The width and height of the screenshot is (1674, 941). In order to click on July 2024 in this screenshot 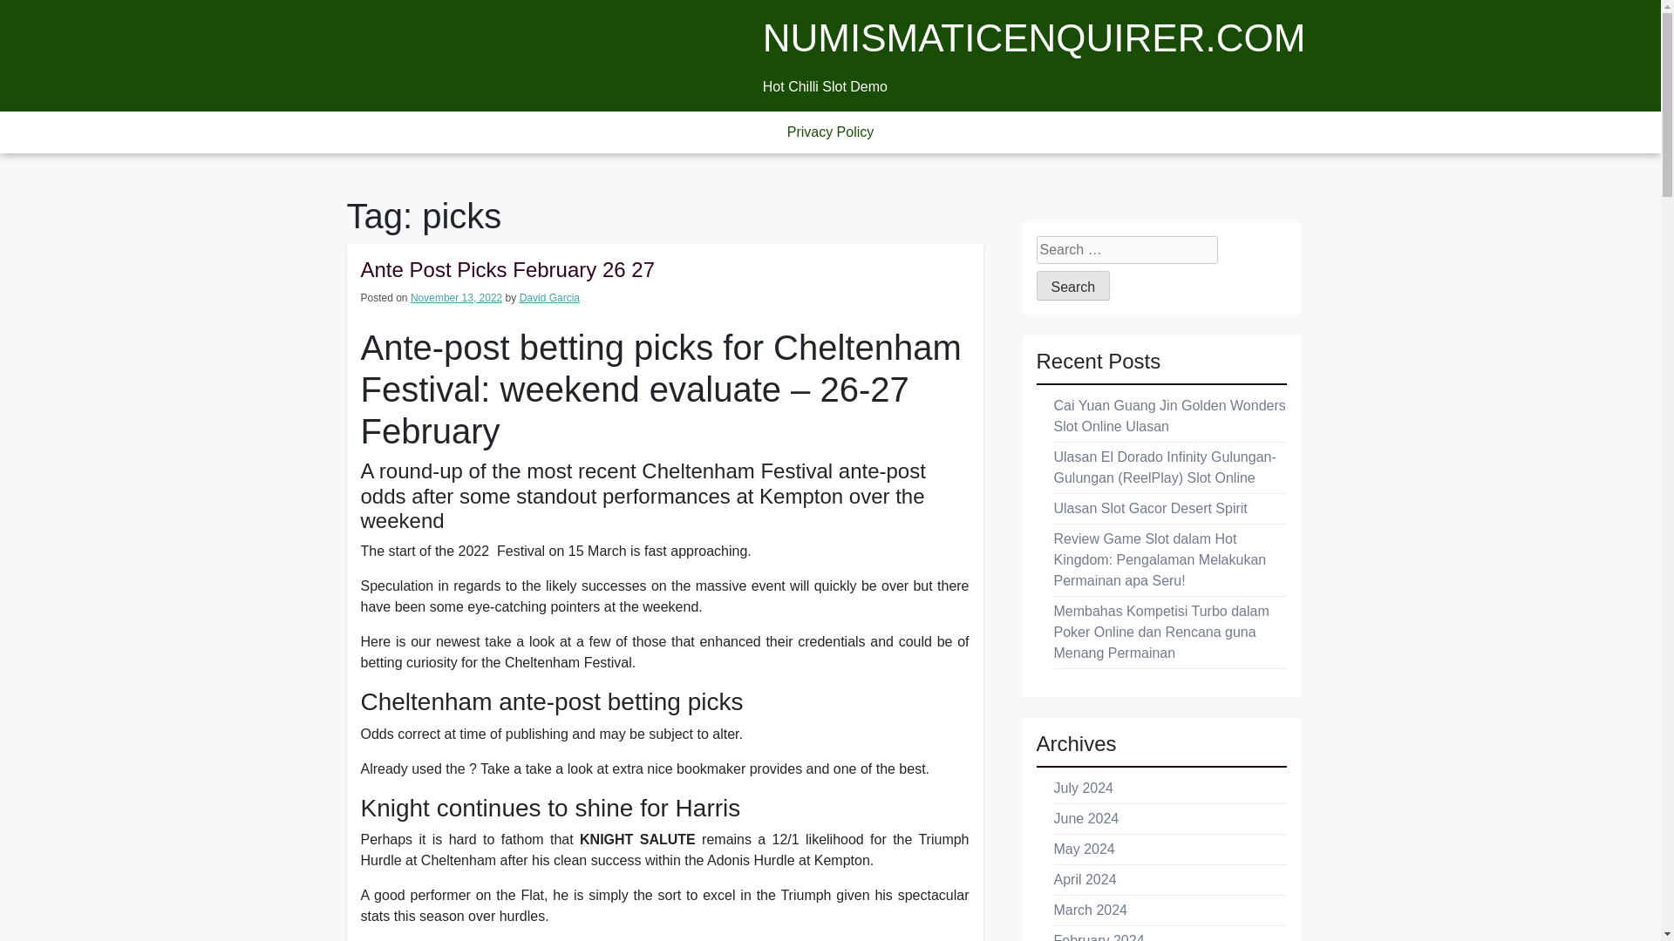, I will do `click(1083, 788)`.